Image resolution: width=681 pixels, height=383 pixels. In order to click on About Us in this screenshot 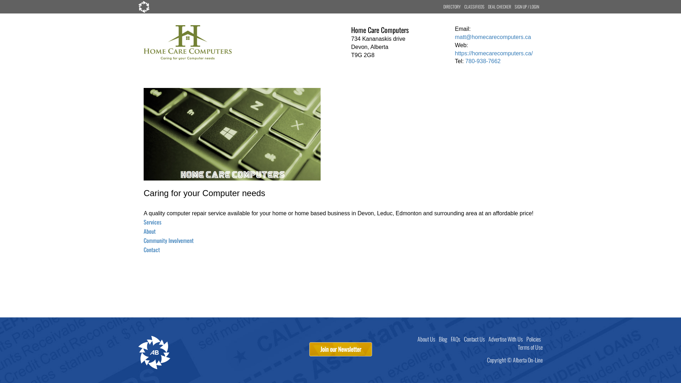, I will do `click(426, 339)`.